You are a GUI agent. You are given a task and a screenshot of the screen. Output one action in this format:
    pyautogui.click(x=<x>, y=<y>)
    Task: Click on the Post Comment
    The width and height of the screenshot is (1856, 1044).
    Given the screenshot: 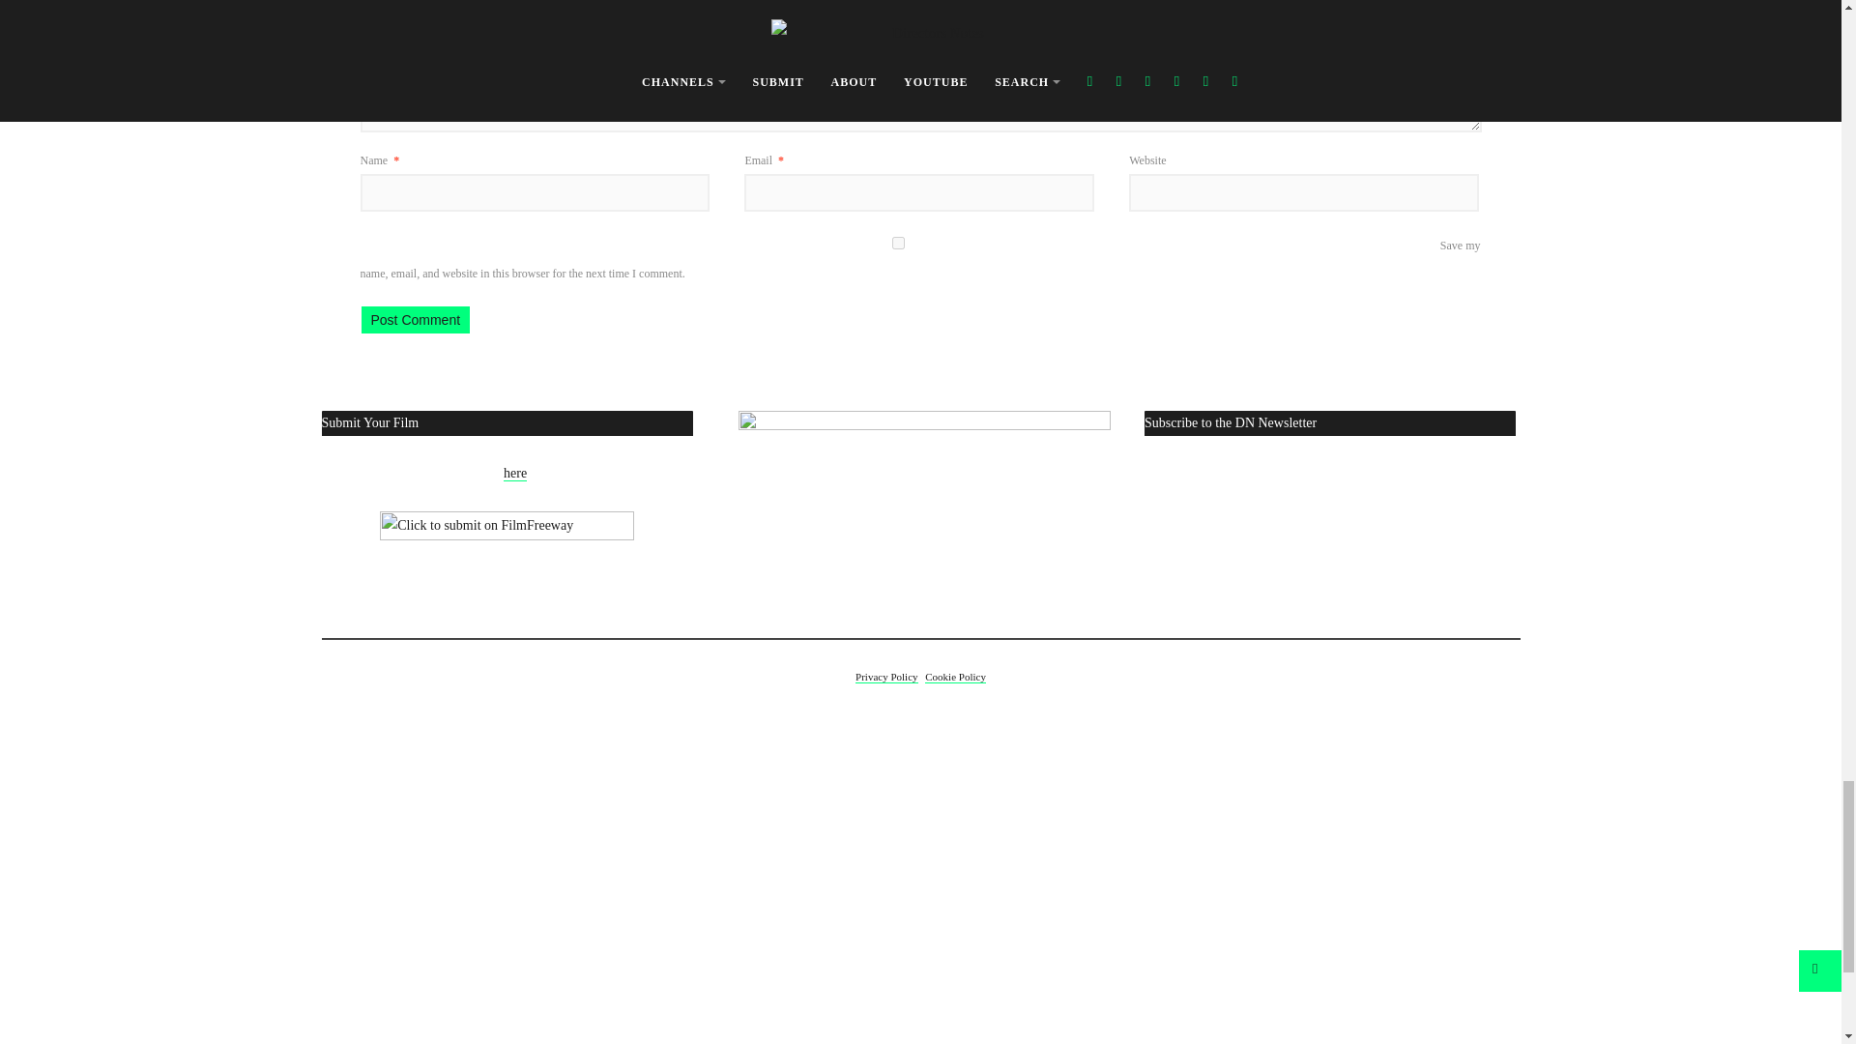 What is the action you would take?
    pyautogui.click(x=416, y=319)
    